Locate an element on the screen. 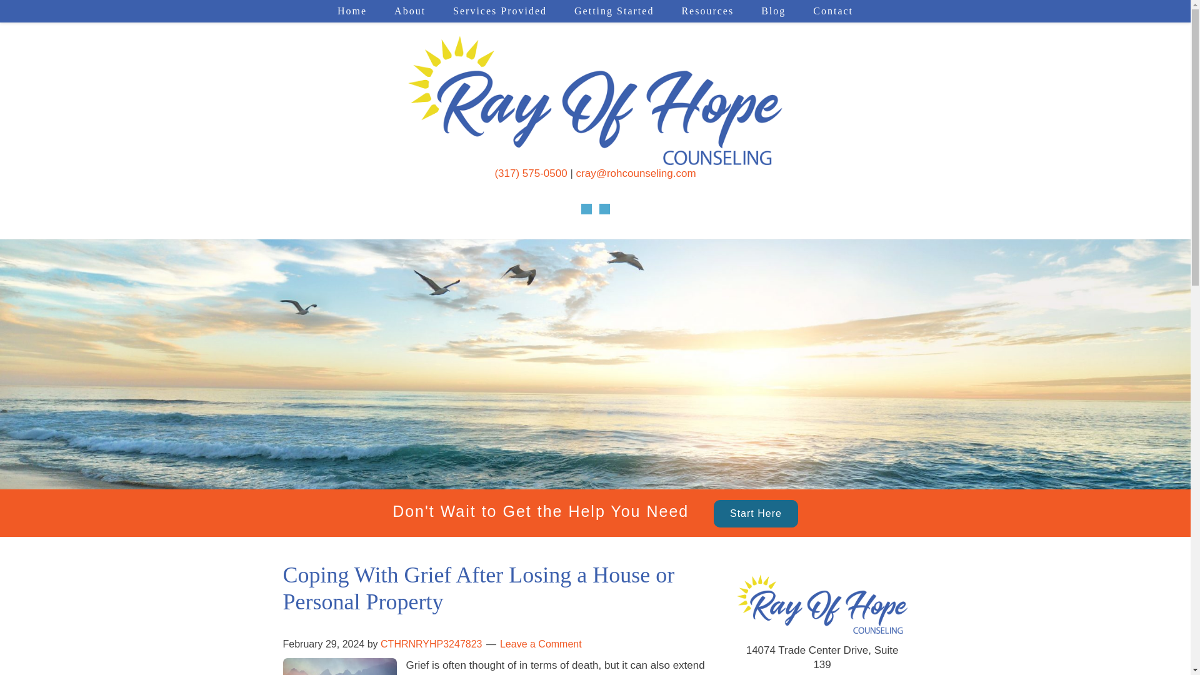 Image resolution: width=1200 pixels, height=675 pixels. Services Provided is located at coordinates (499, 11).